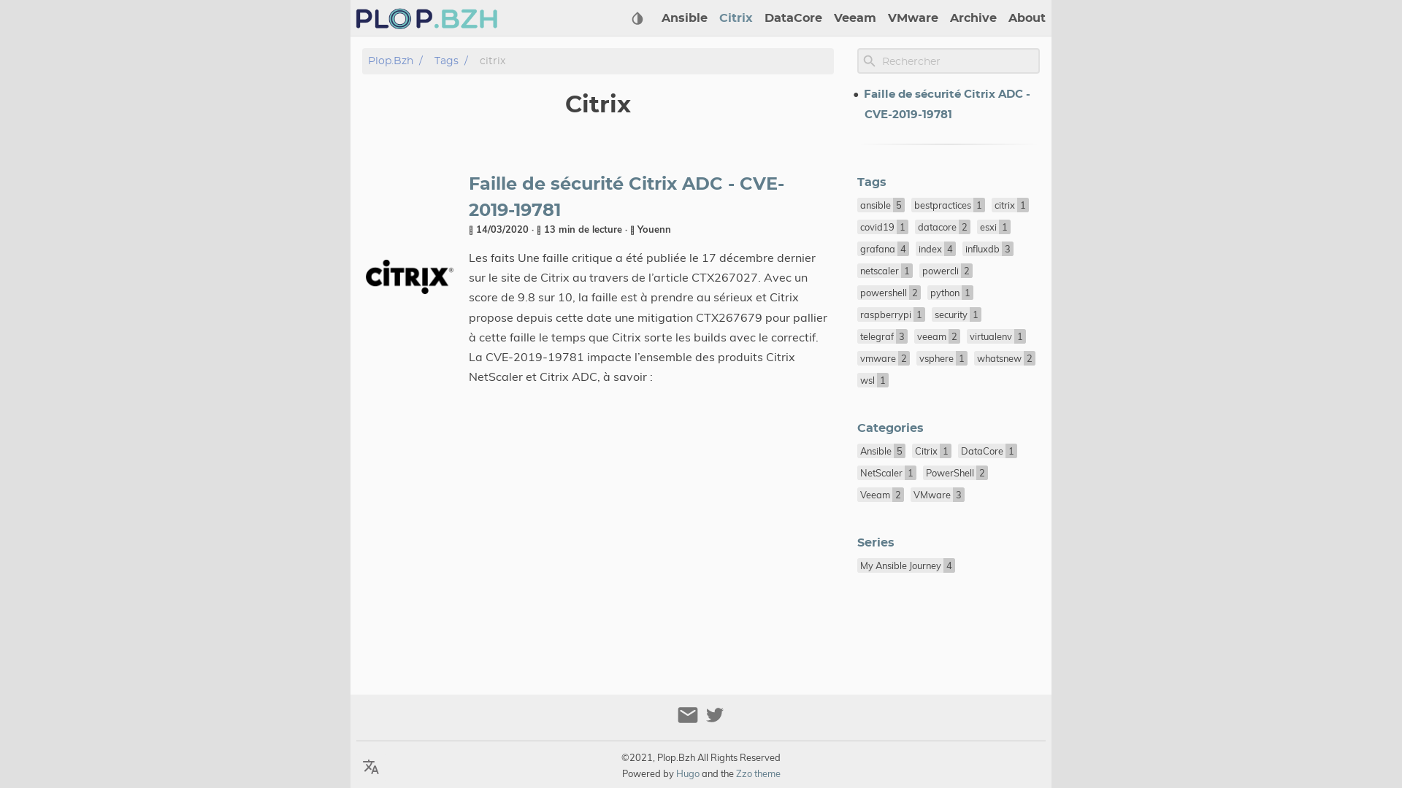  Describe the element at coordinates (891, 428) in the screenshot. I see `Categories` at that location.